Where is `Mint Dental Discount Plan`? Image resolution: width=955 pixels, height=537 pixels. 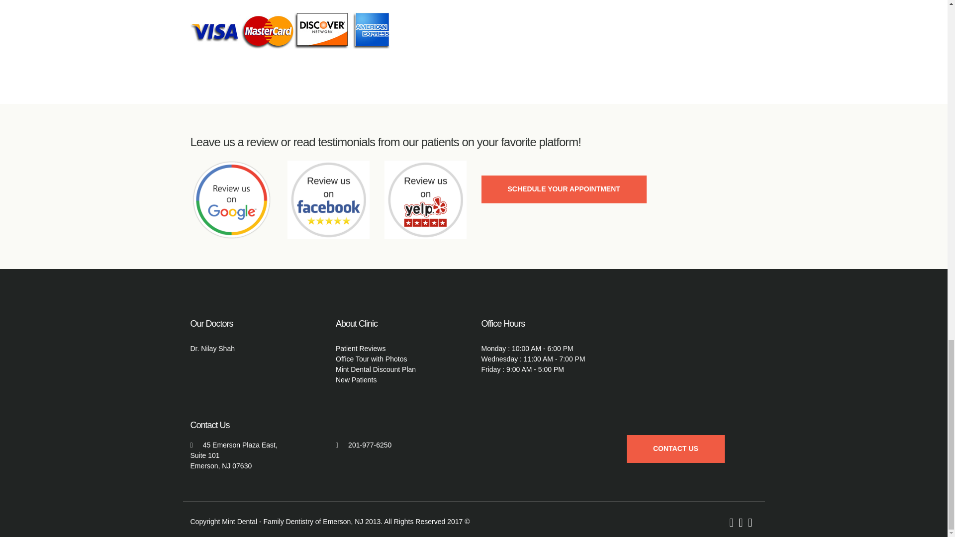 Mint Dental Discount Plan is located at coordinates (376, 369).